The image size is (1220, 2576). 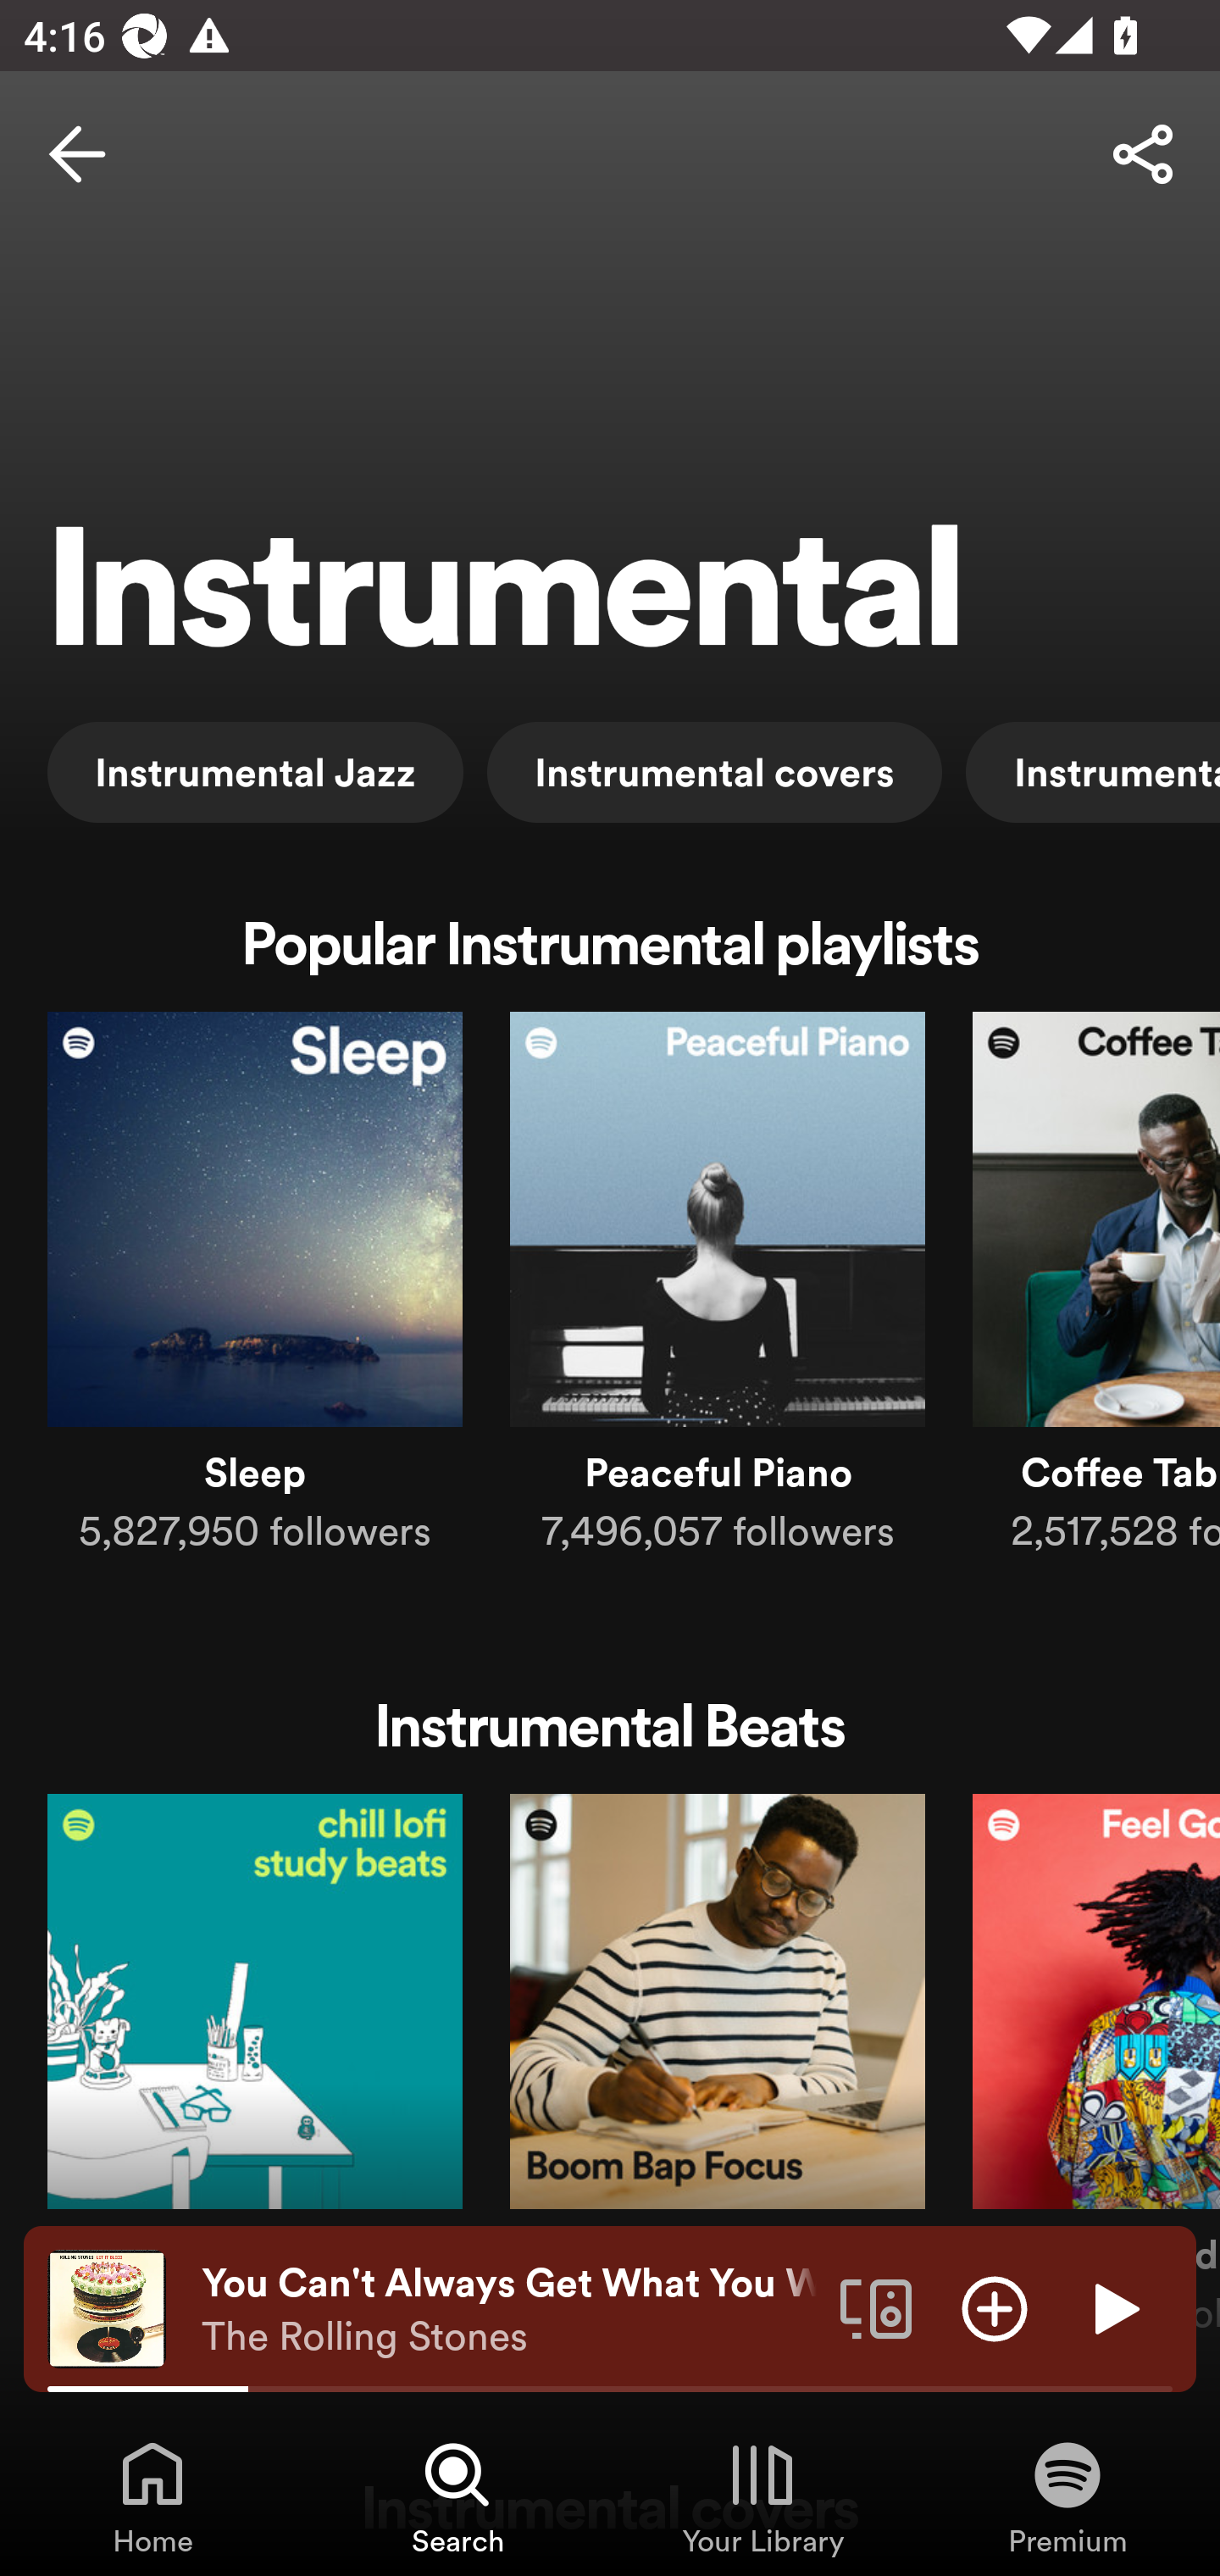 I want to click on Search, Tab 2 of 4 Search Search, so click(x=457, y=2496).